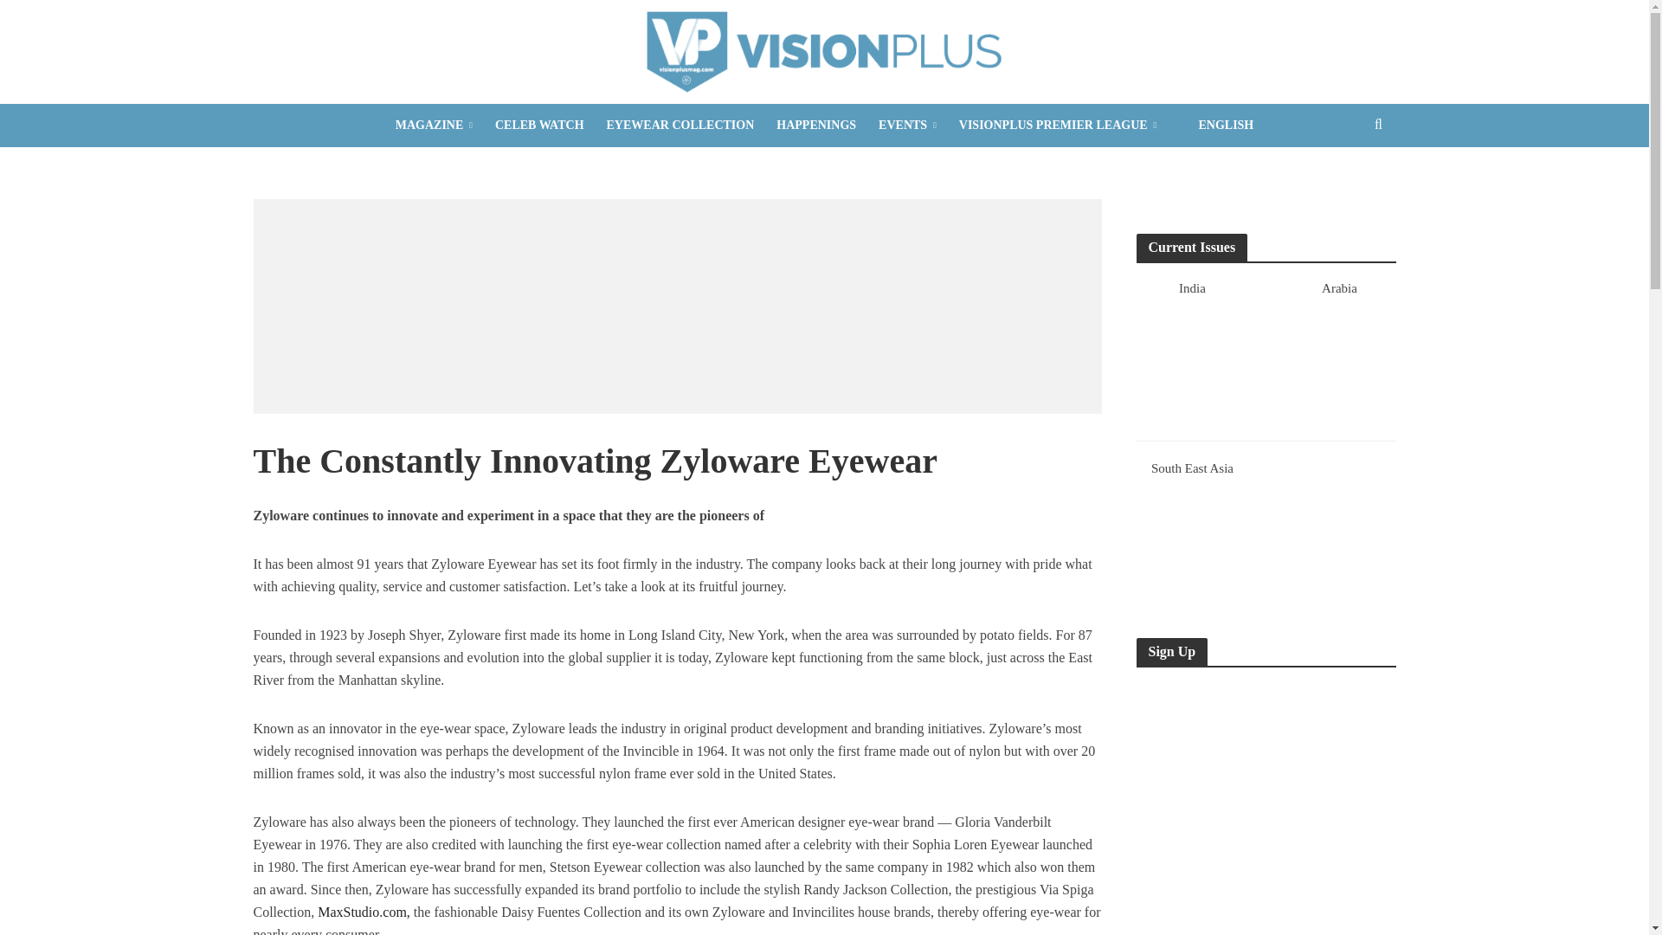 Image resolution: width=1662 pixels, height=935 pixels. I want to click on VISIONPLUS PREMIER LEAGUE, so click(1058, 125).